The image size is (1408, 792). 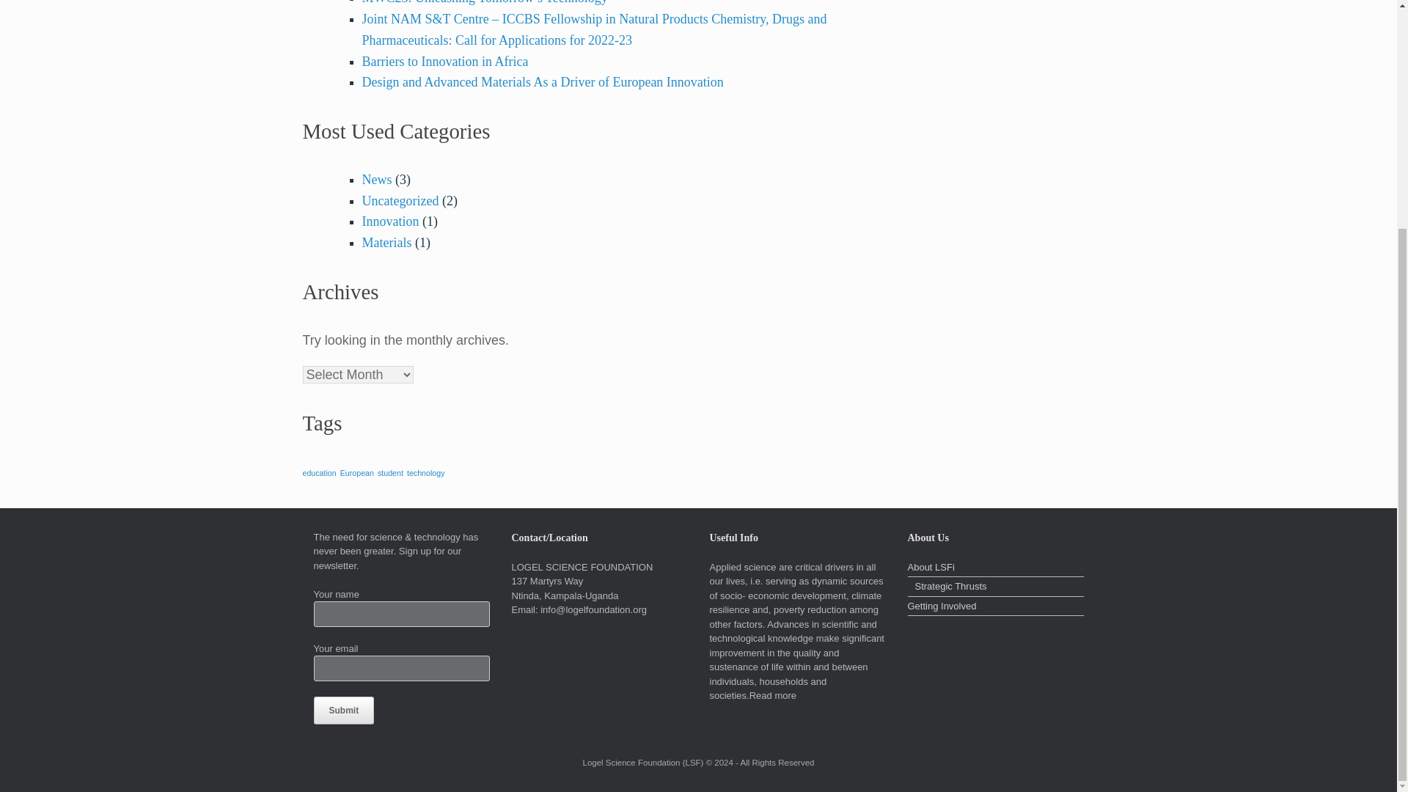 I want to click on Barriers to Innovation in Africa, so click(x=445, y=62).